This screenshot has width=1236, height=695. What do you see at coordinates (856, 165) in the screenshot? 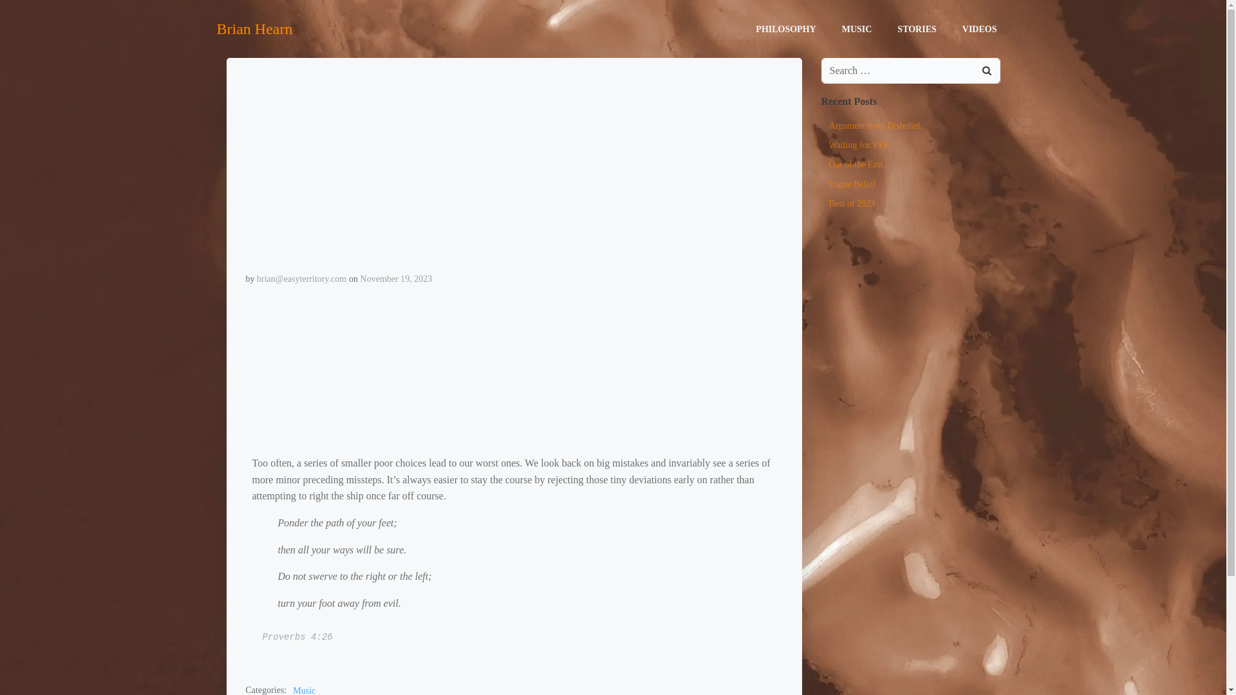
I see `Out of the East` at bounding box center [856, 165].